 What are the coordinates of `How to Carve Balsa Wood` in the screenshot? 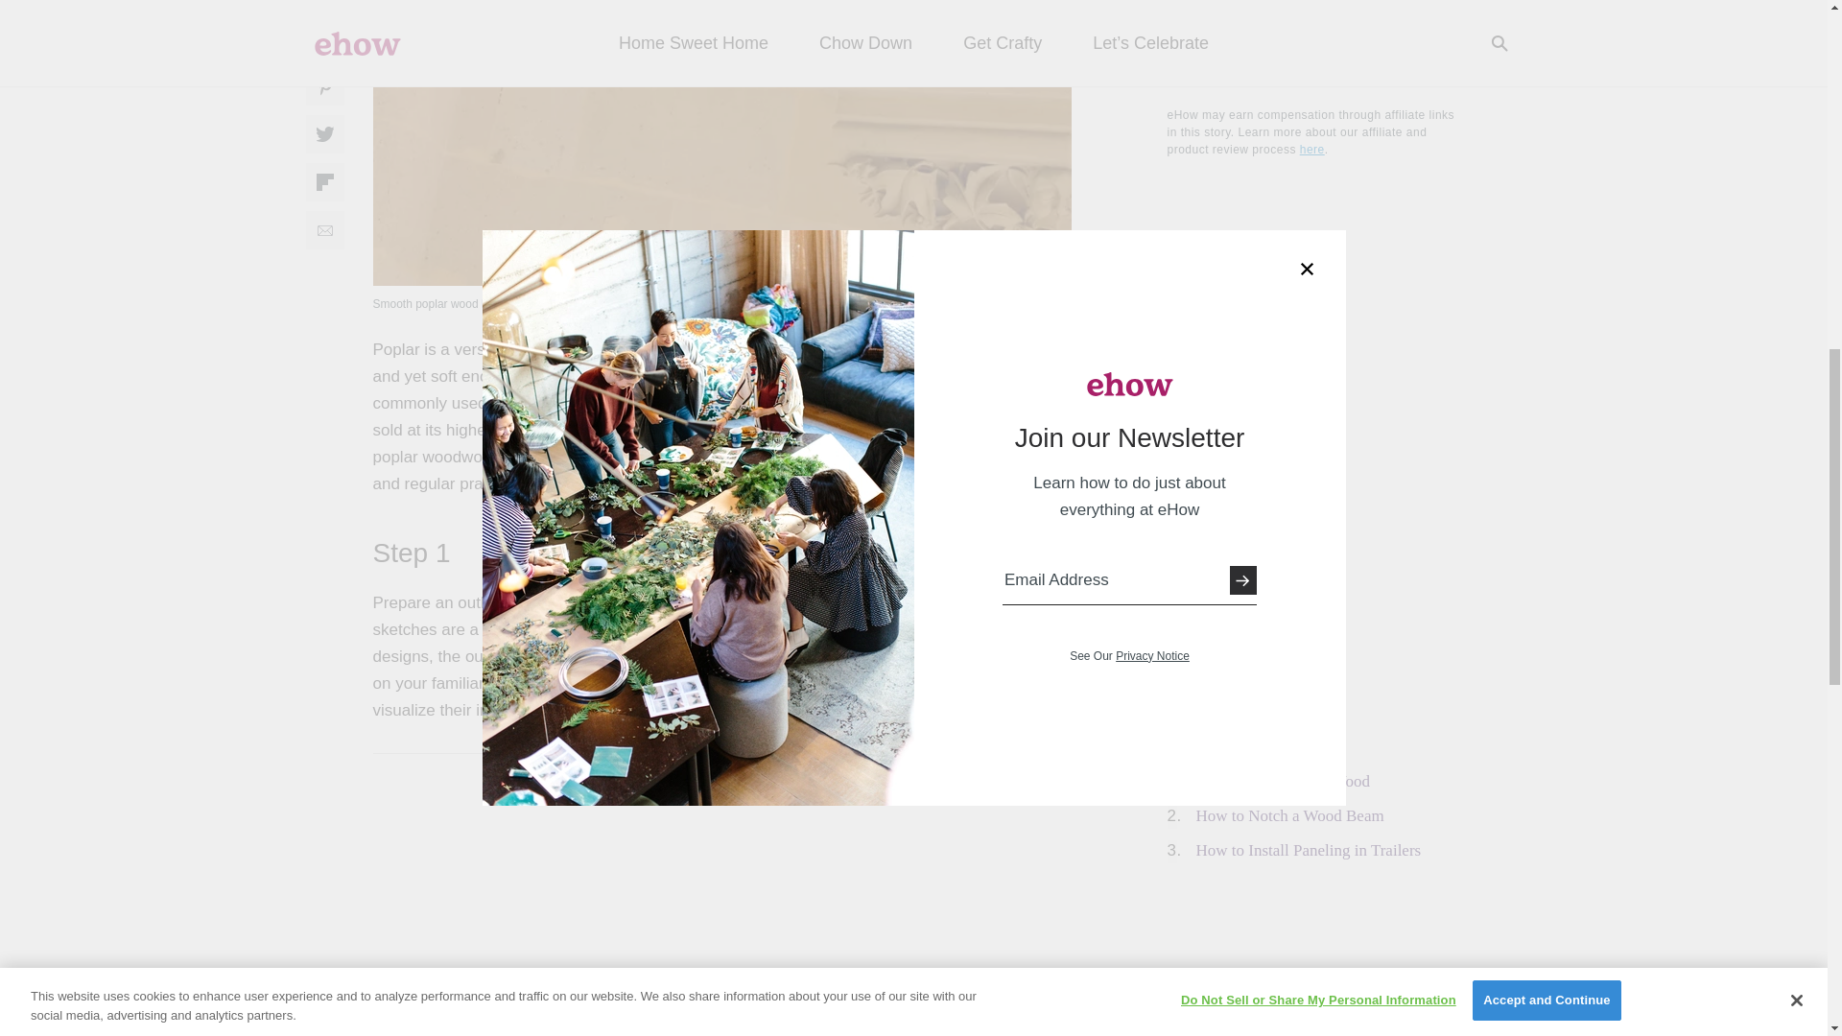 It's located at (1283, 781).